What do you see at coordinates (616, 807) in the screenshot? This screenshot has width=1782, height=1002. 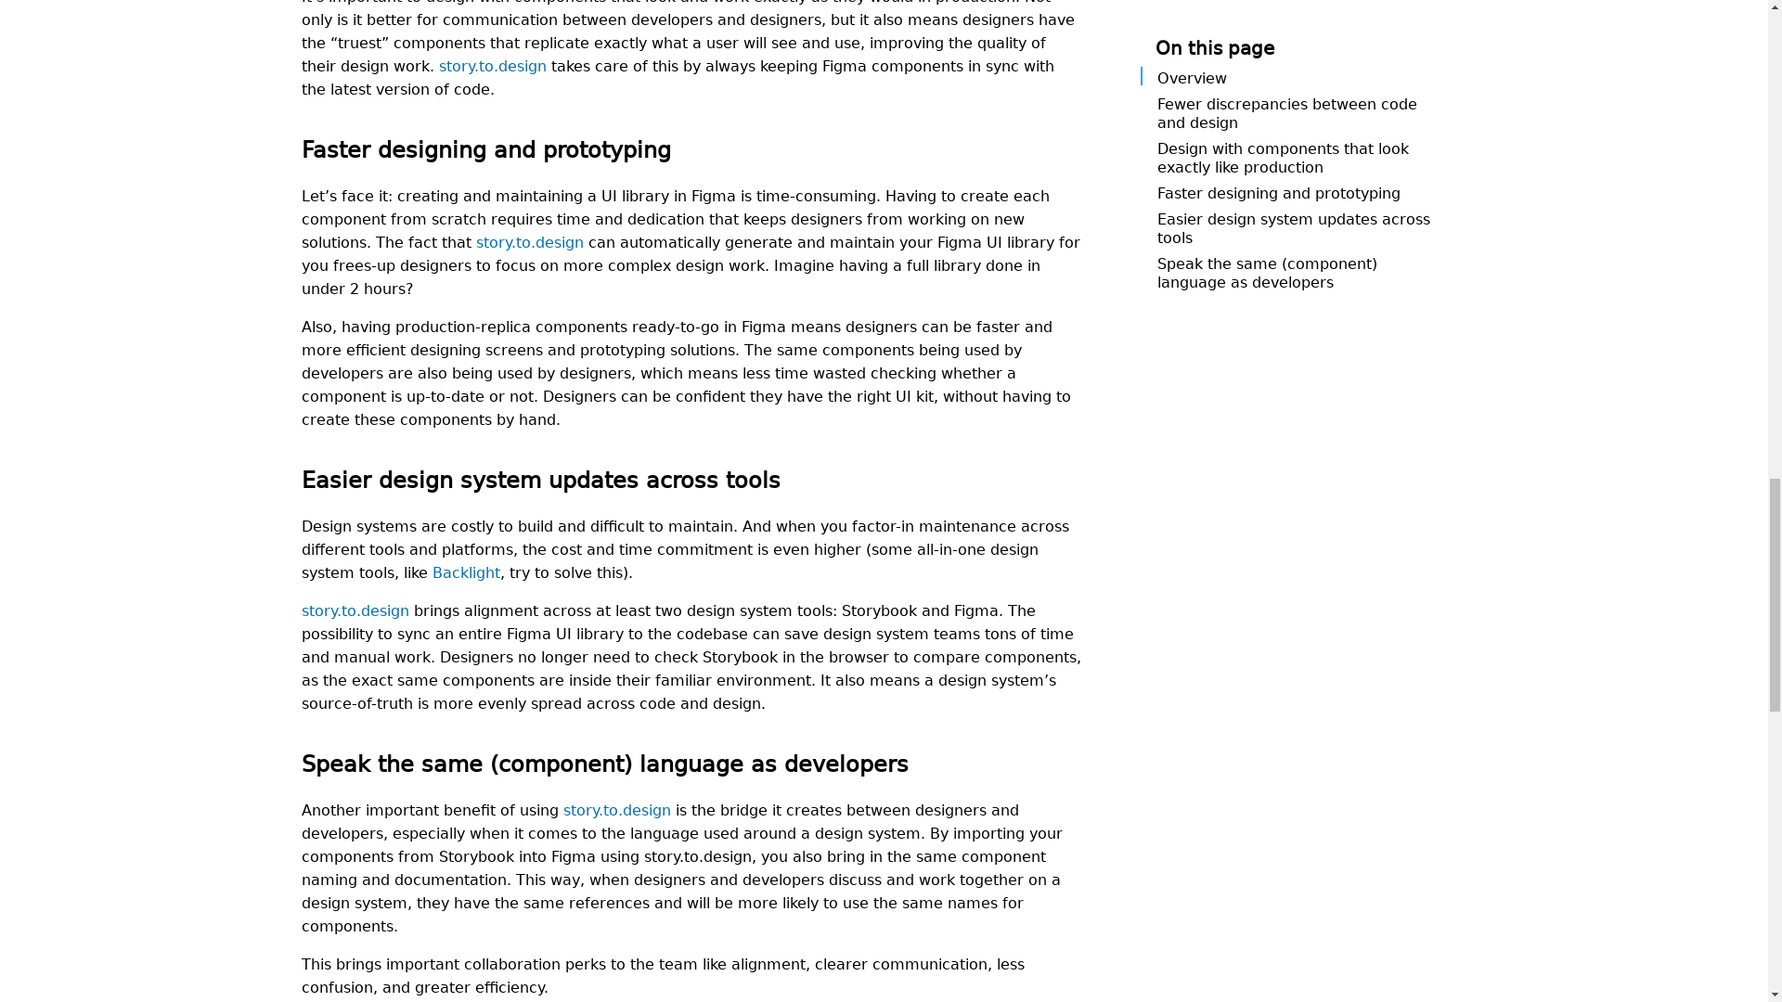 I see `story.to.design` at bounding box center [616, 807].